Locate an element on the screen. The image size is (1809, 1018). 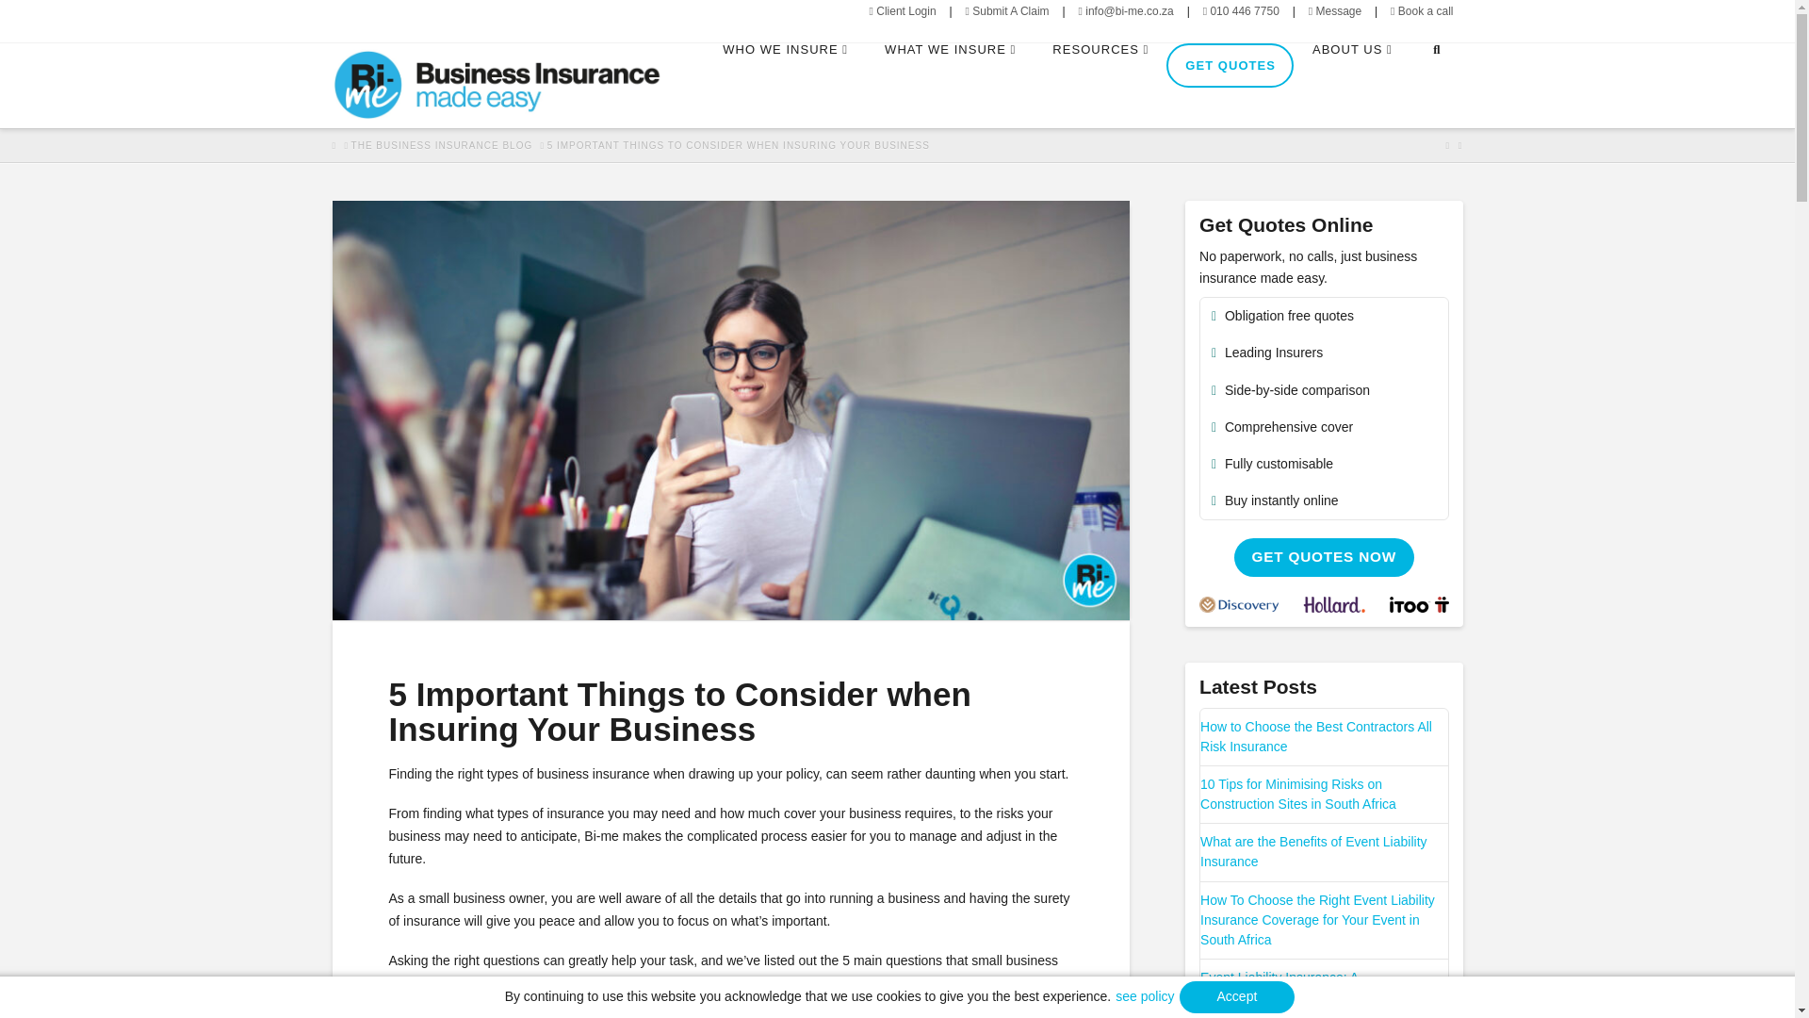
010 446 7750 is located at coordinates (1240, 11).